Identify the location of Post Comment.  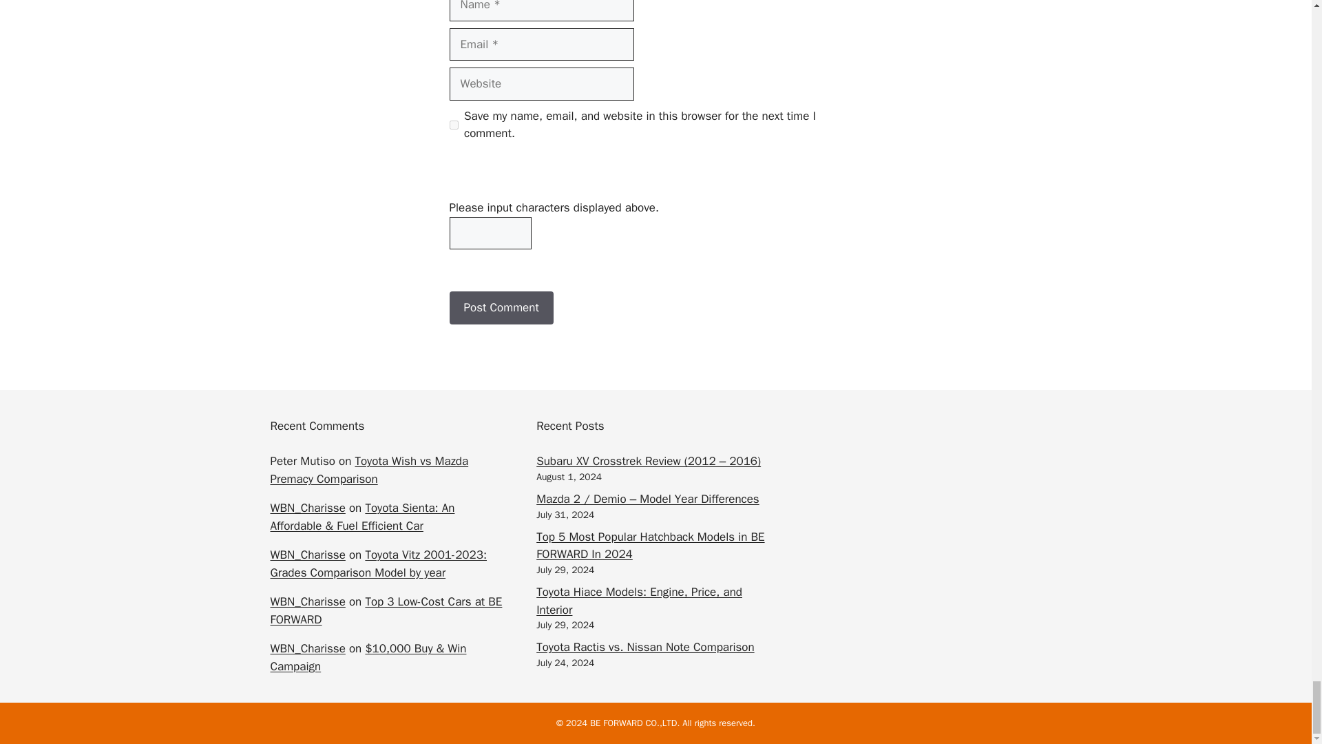
(501, 307).